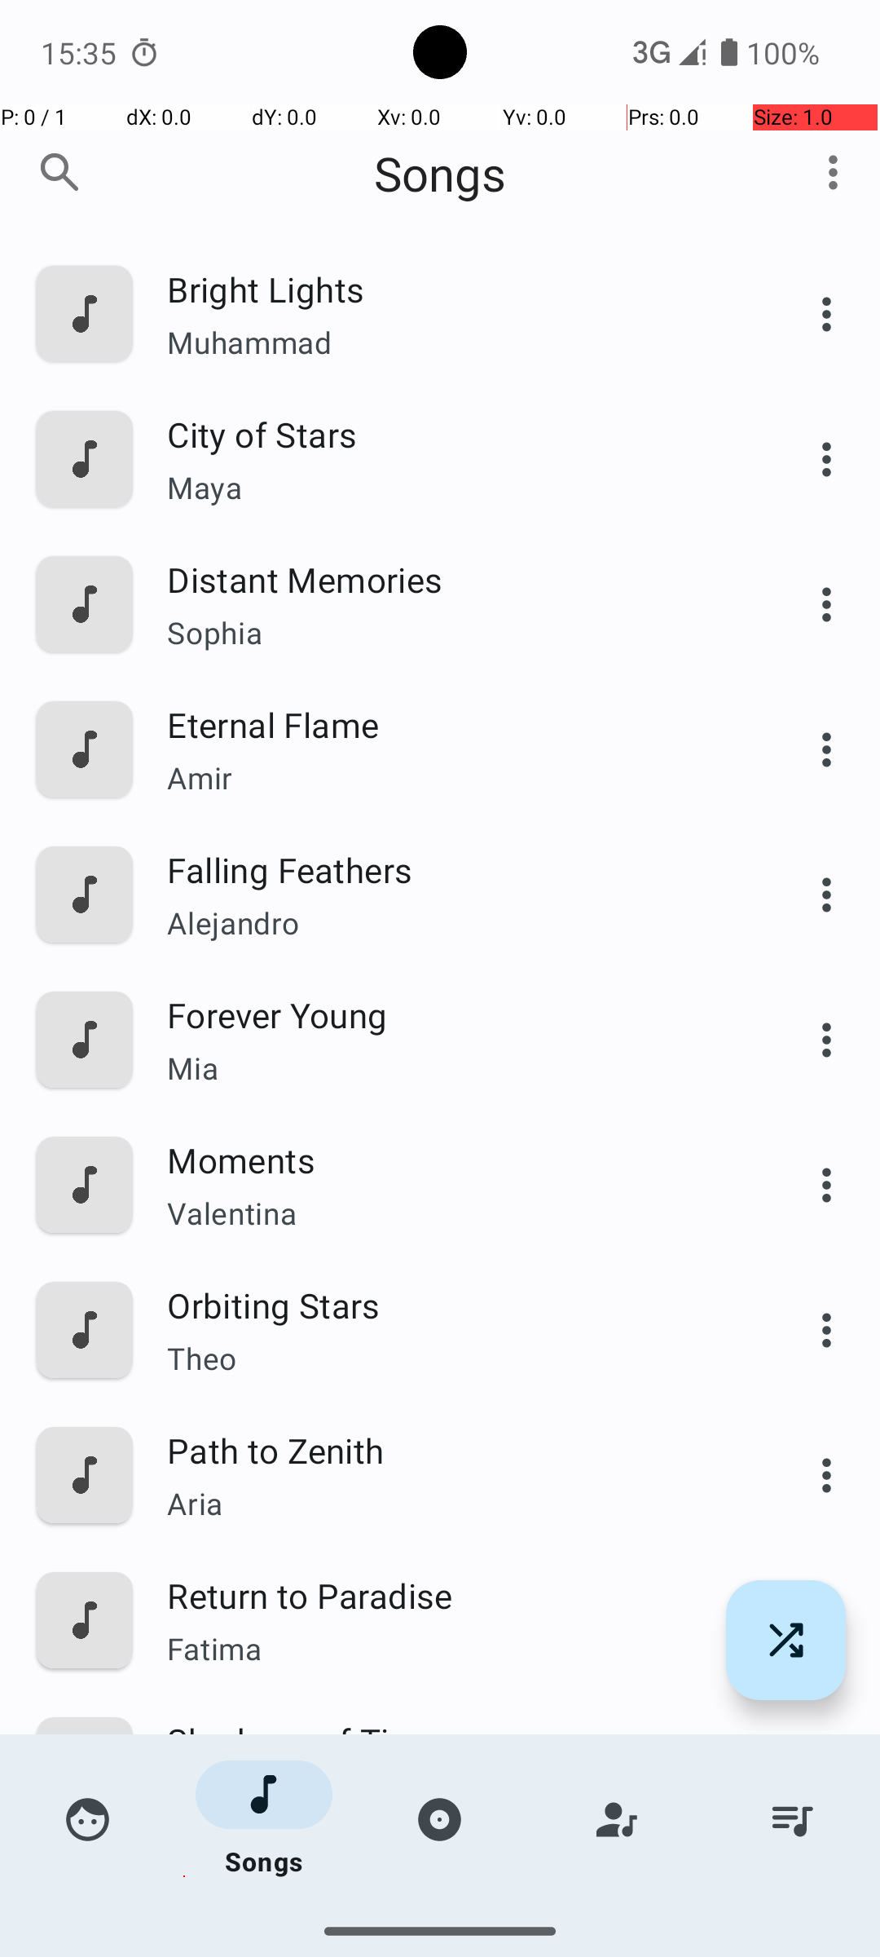 The image size is (880, 1957). What do you see at coordinates (454, 1305) in the screenshot?
I see `Orbiting Stars` at bounding box center [454, 1305].